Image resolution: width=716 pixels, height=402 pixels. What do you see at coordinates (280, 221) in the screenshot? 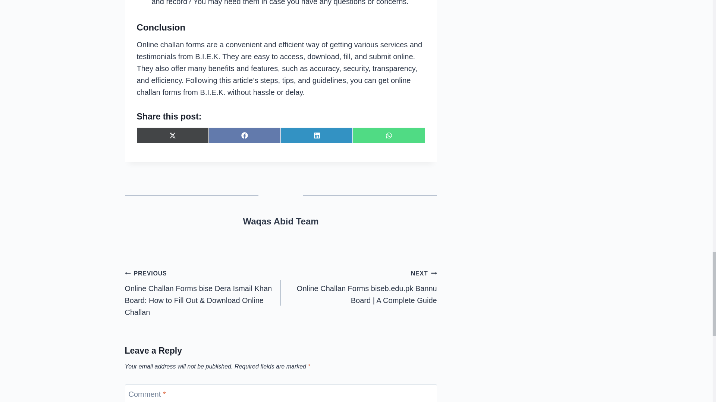
I see `Posts by Waqas Abid Team` at bounding box center [280, 221].